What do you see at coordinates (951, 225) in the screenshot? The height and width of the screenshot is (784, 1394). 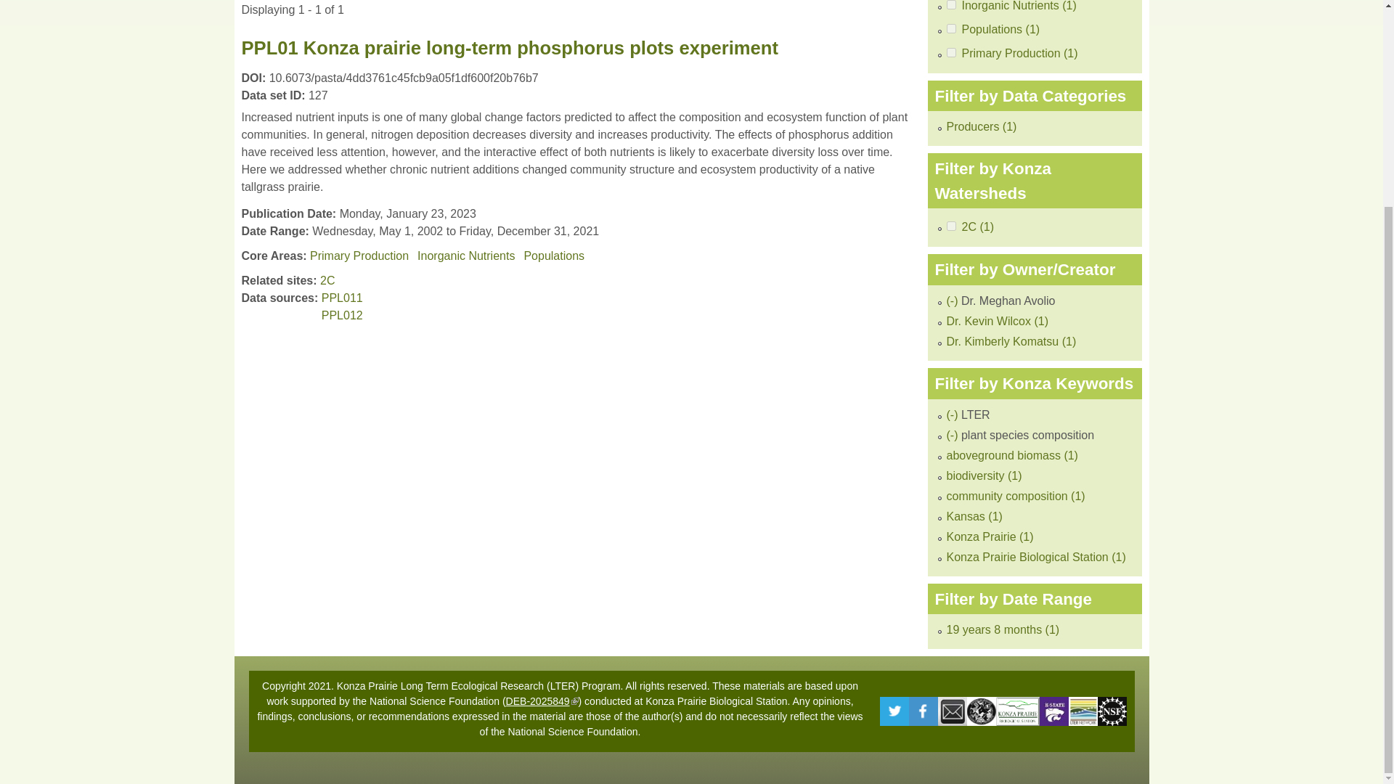 I see `on` at bounding box center [951, 225].